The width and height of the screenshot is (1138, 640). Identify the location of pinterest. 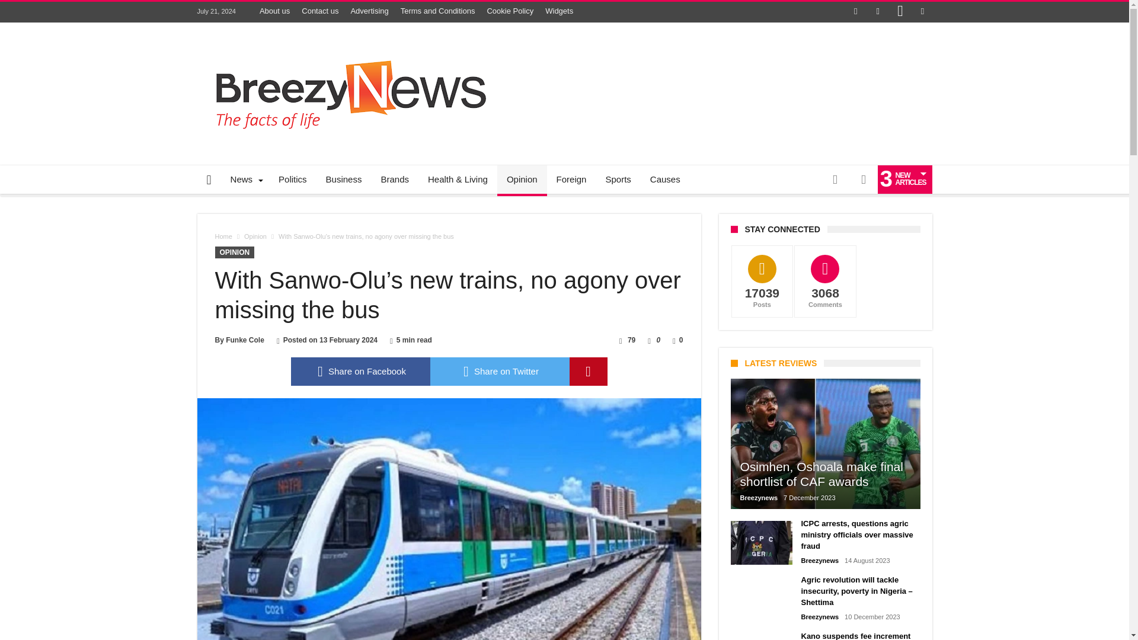
(588, 371).